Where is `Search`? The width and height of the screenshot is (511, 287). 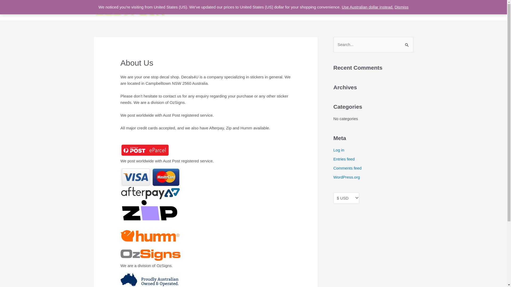
Search is located at coordinates (407, 43).